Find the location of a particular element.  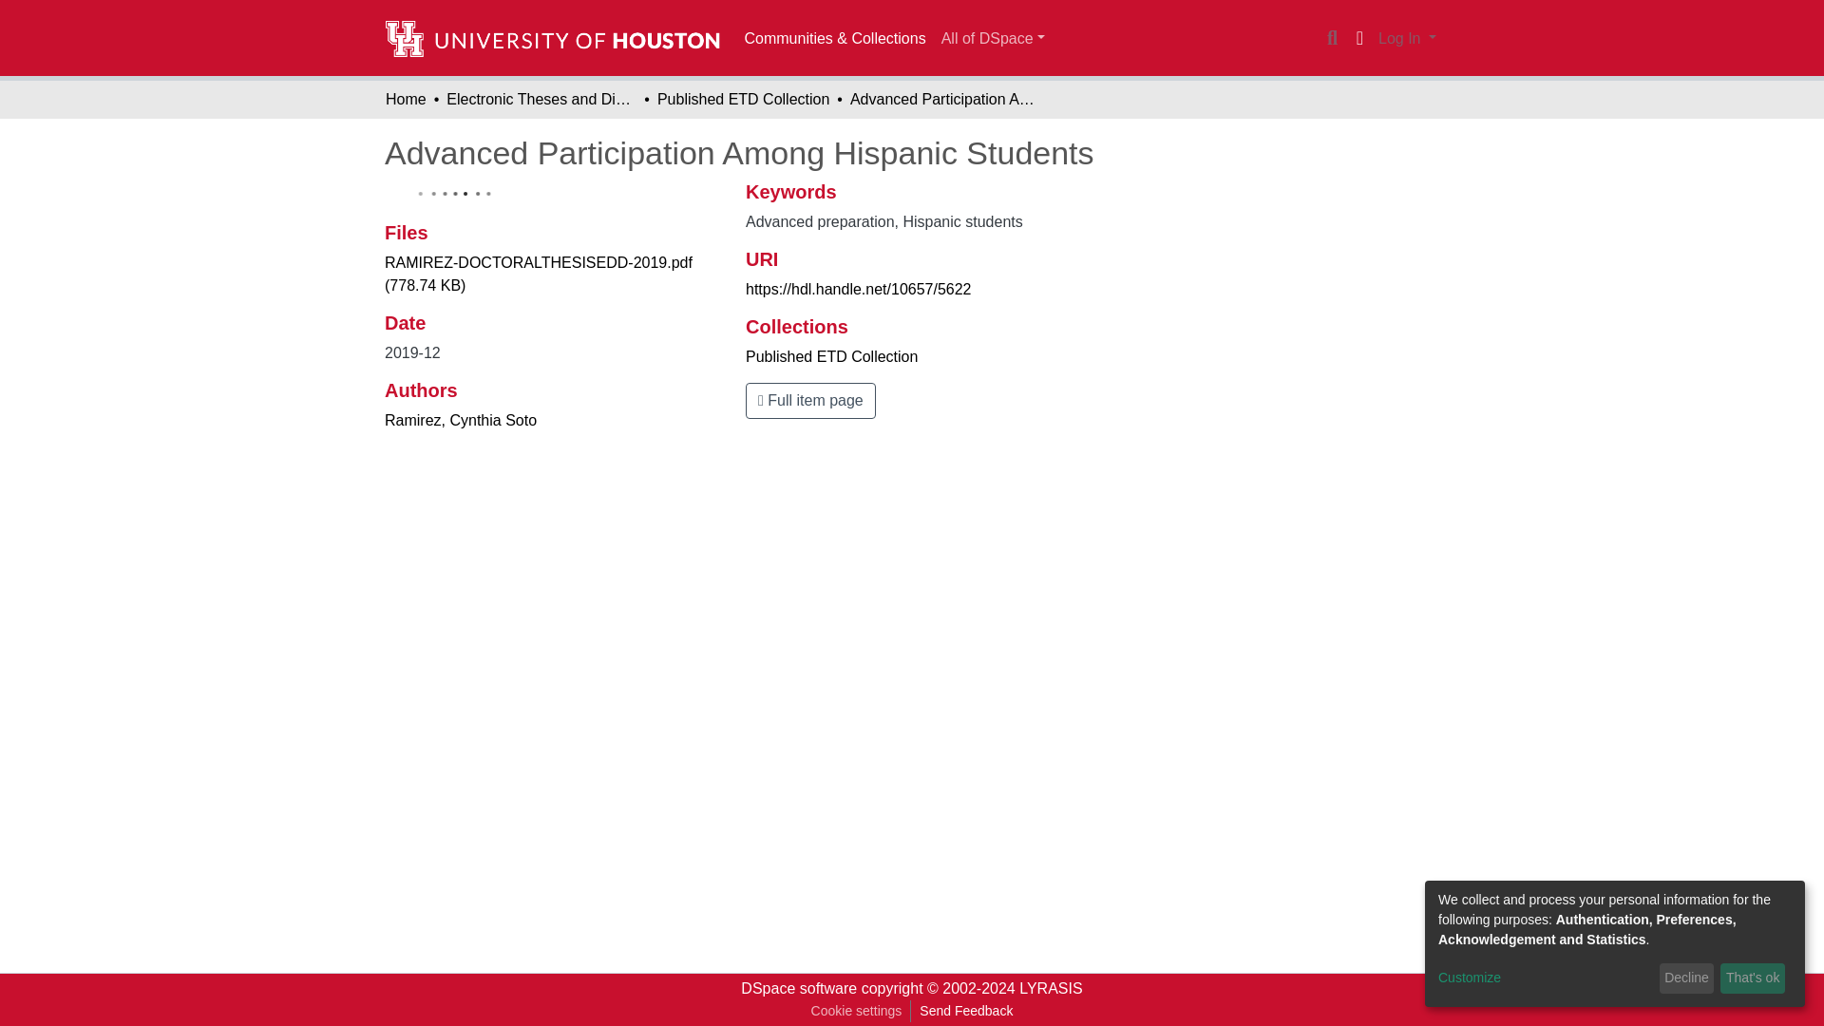

All of DSpace is located at coordinates (993, 38).